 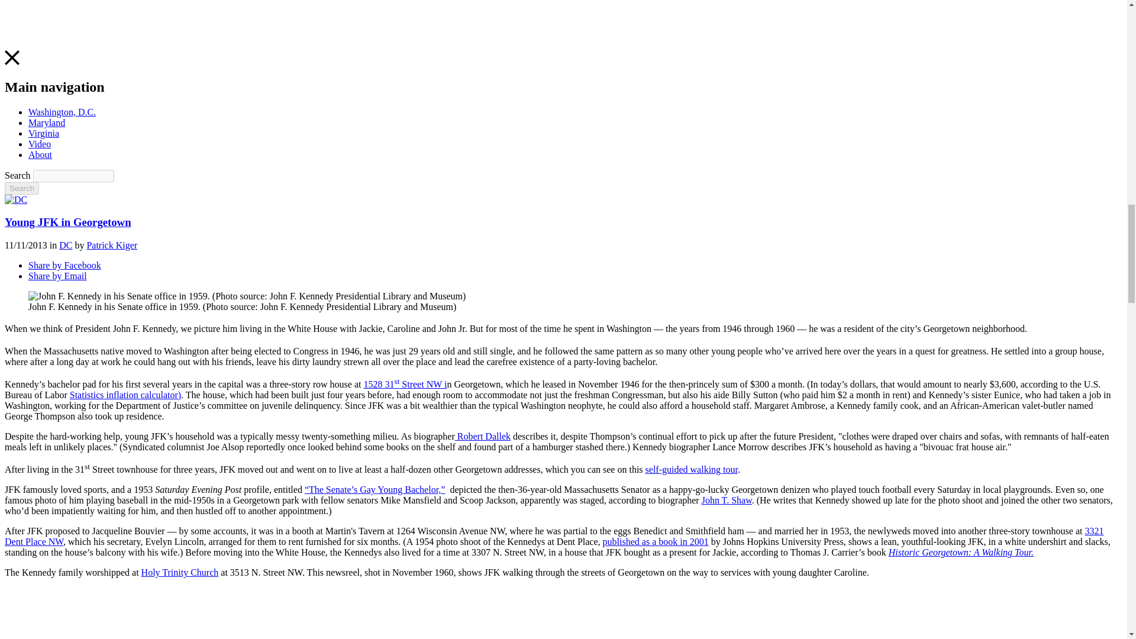 What do you see at coordinates (194, 622) in the screenshot?
I see `IFrame` at bounding box center [194, 622].